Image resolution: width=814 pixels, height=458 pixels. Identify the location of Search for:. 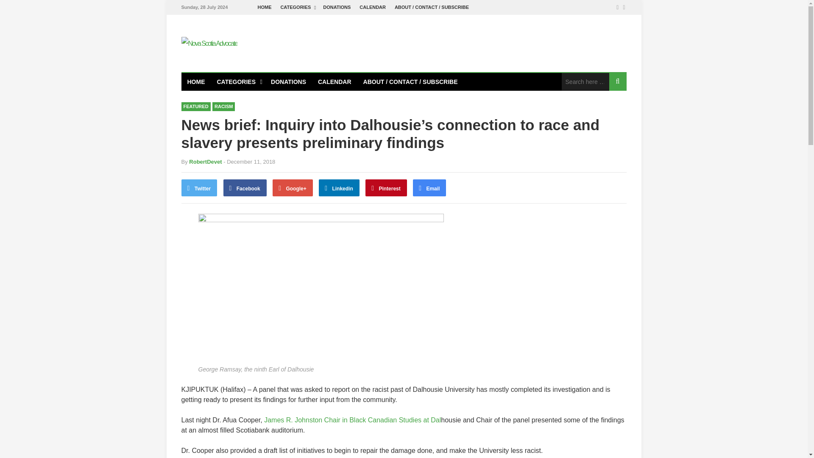
(585, 81).